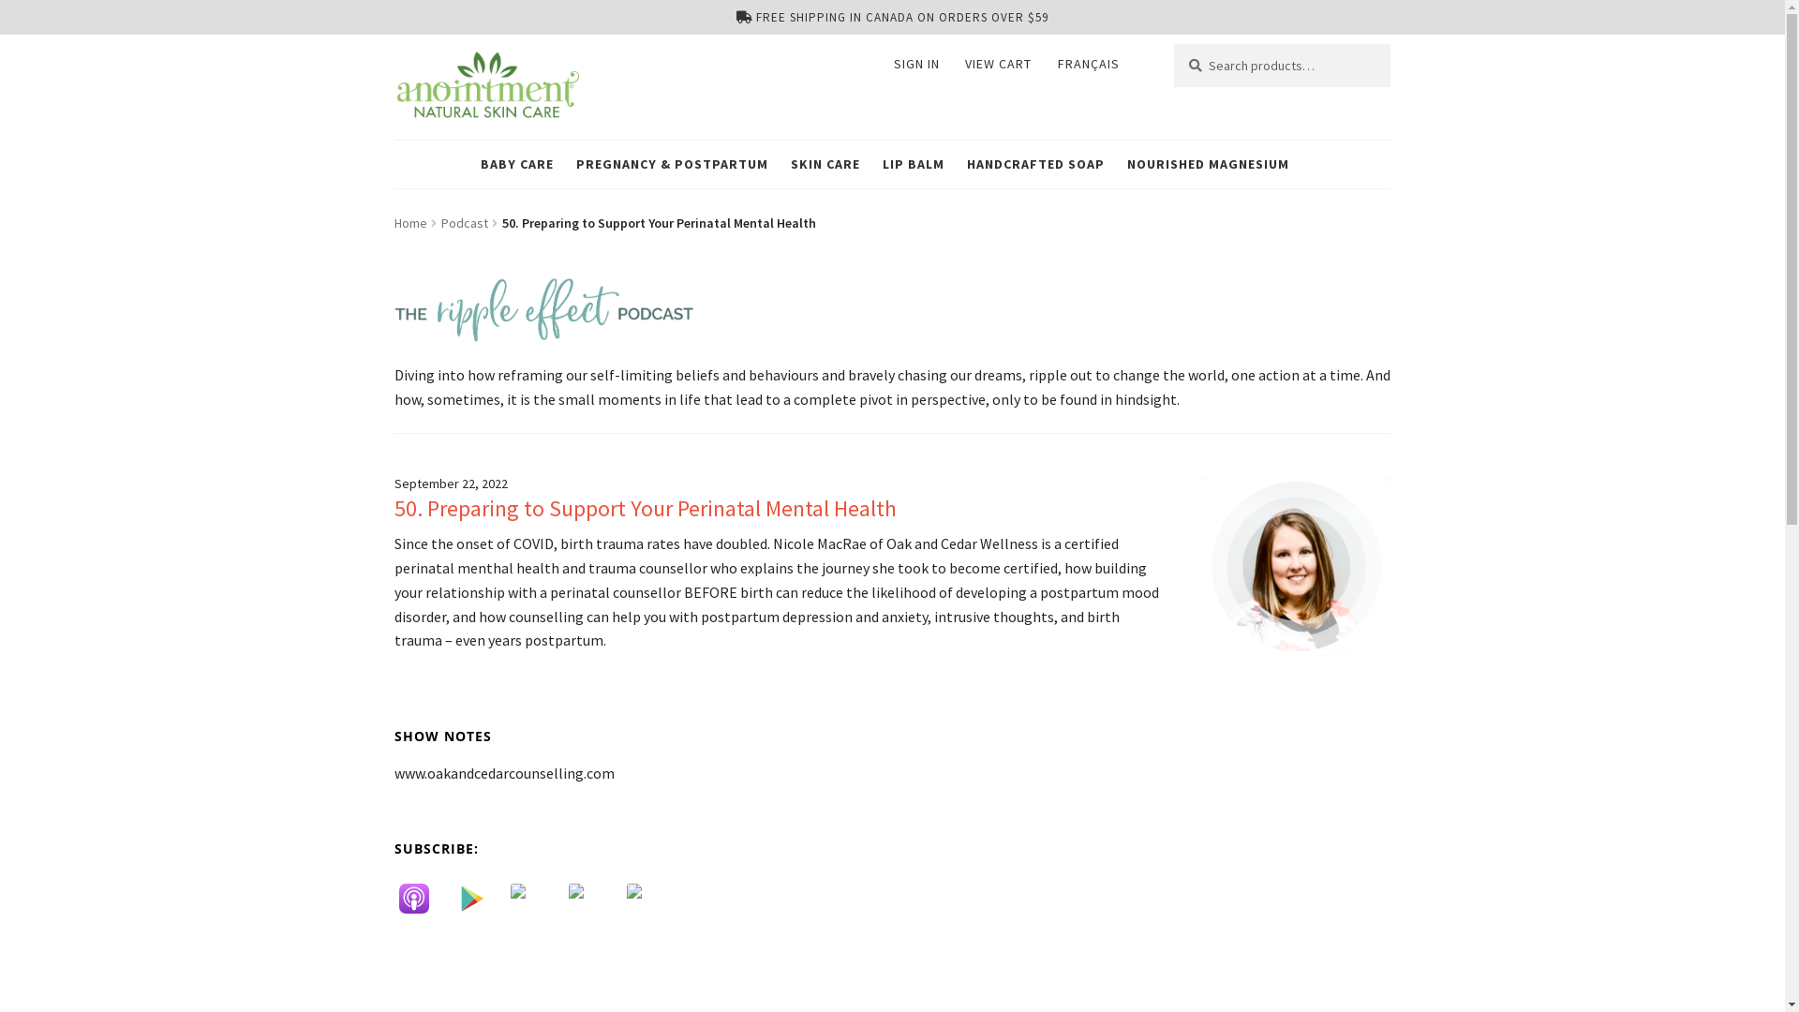 Image resolution: width=1799 pixels, height=1012 pixels. I want to click on HANDCRAFTED SOAP, so click(1036, 165).